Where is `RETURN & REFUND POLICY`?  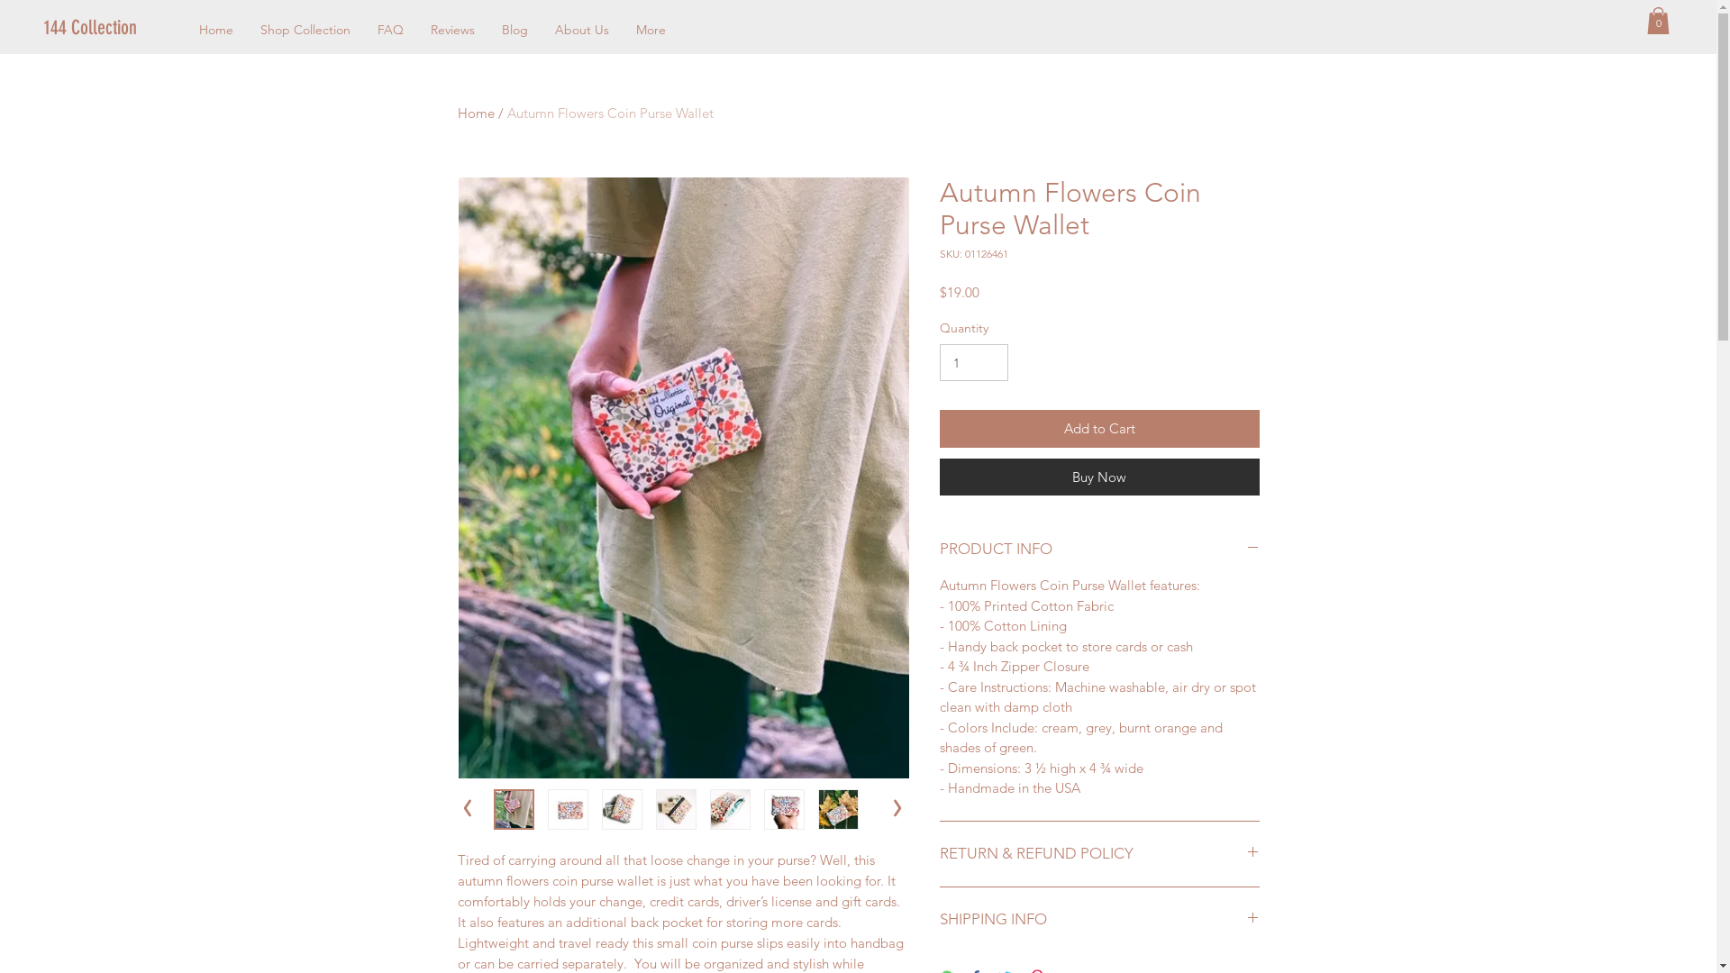 RETURN & REFUND POLICY is located at coordinates (1099, 854).